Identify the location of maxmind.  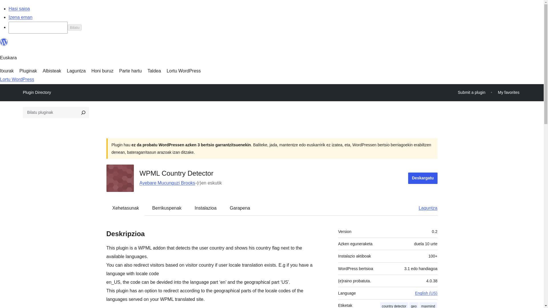
(428, 305).